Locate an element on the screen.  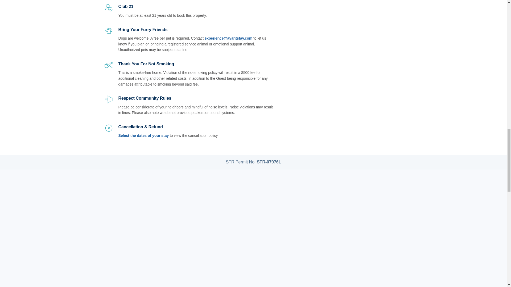
Select the dates of your stay is located at coordinates (143, 136).